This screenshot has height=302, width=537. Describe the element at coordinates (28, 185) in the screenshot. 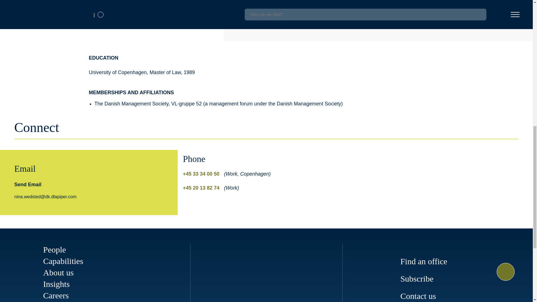

I see `Send Email` at that location.